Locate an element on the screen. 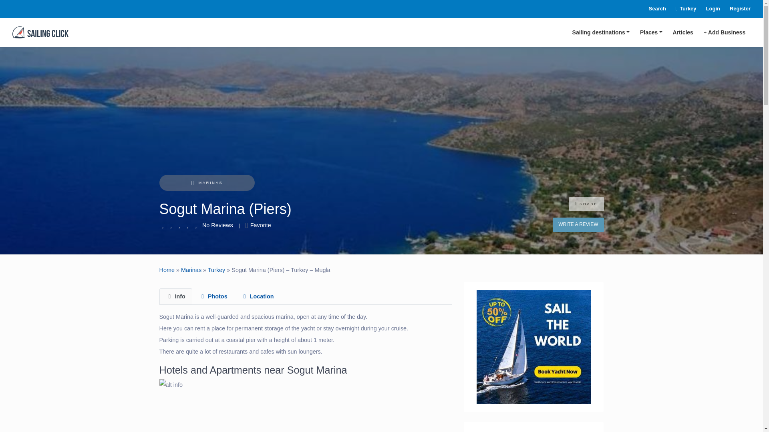 The image size is (769, 432). Sailing destinations is located at coordinates (601, 32).